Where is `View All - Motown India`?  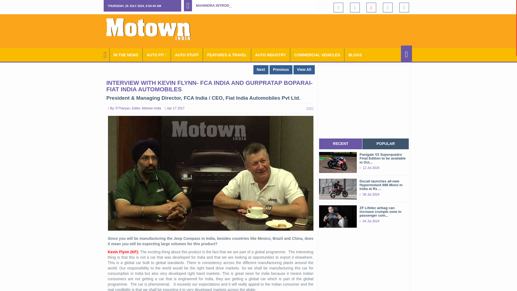 View All - Motown India is located at coordinates (304, 70).